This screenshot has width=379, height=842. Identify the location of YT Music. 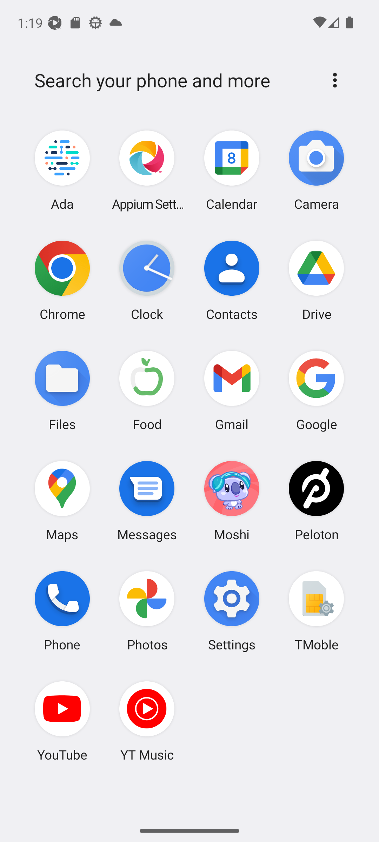
(147, 721).